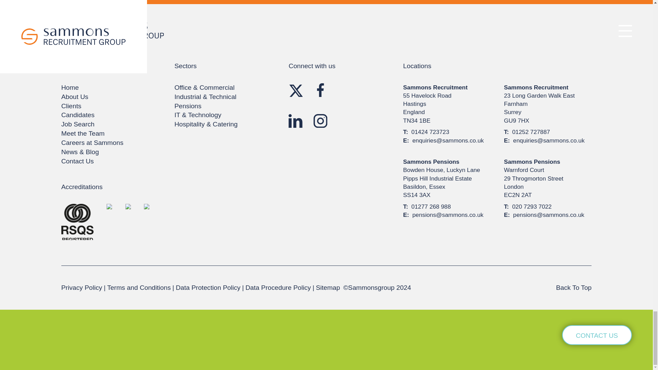 This screenshot has width=658, height=370. Describe the element at coordinates (92, 143) in the screenshot. I see `Careers at Sammons` at that location.